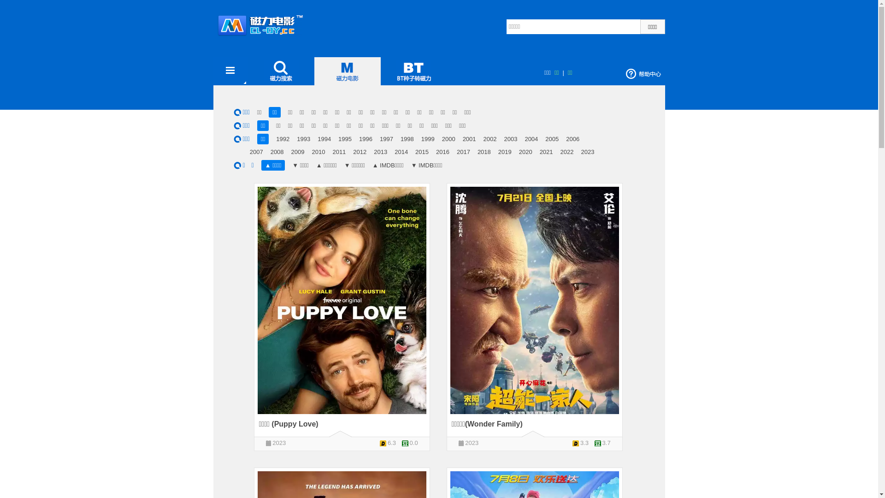  Describe the element at coordinates (511, 139) in the screenshot. I see `2003` at that location.